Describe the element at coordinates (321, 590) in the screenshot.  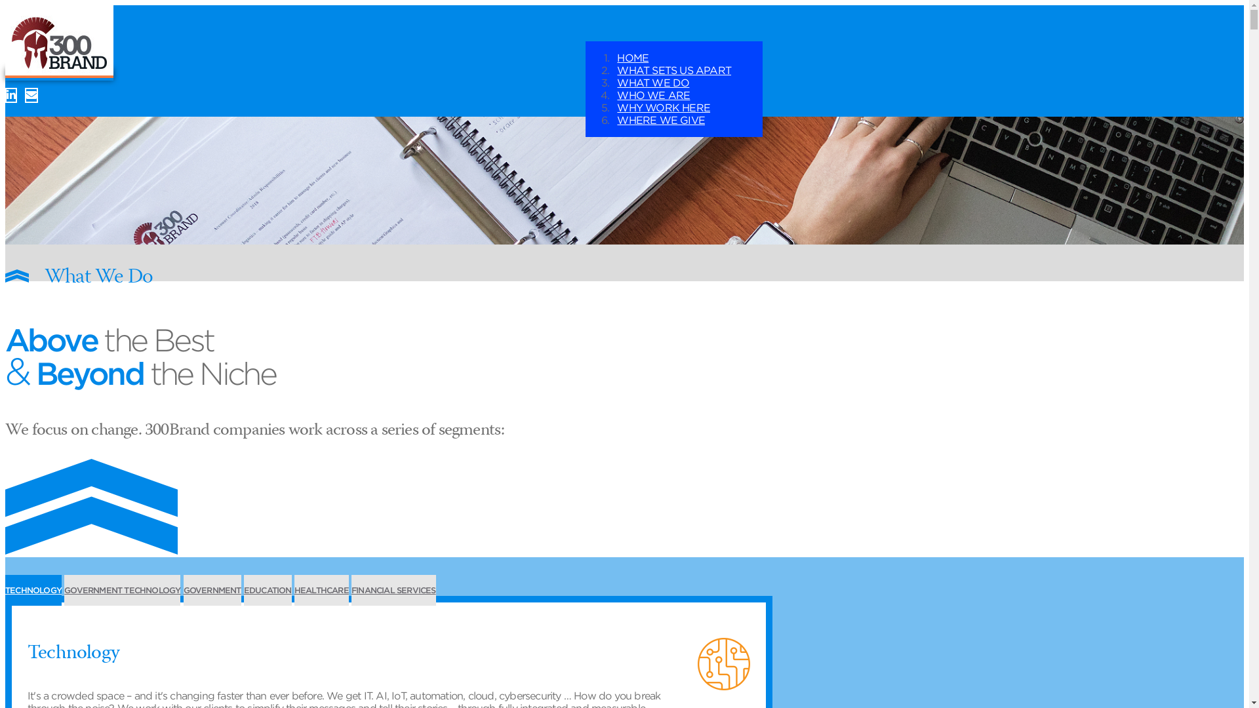
I see `HEALTHCARE` at that location.